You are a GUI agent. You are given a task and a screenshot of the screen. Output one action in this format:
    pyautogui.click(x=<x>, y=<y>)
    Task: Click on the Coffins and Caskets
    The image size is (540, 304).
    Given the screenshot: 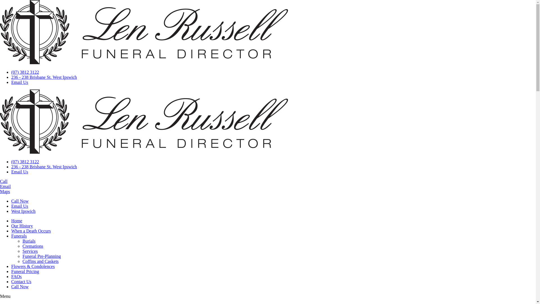 What is the action you would take?
    pyautogui.click(x=40, y=261)
    